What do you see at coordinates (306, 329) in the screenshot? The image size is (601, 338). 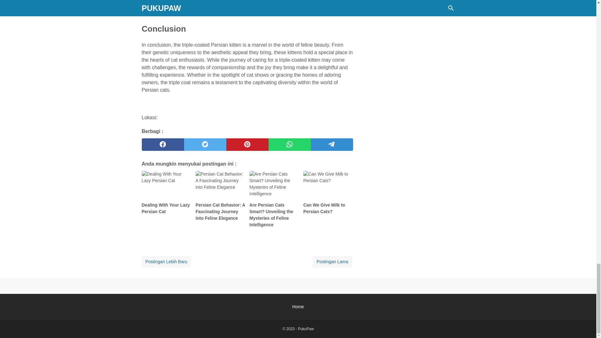 I see `PukuPaw` at bounding box center [306, 329].